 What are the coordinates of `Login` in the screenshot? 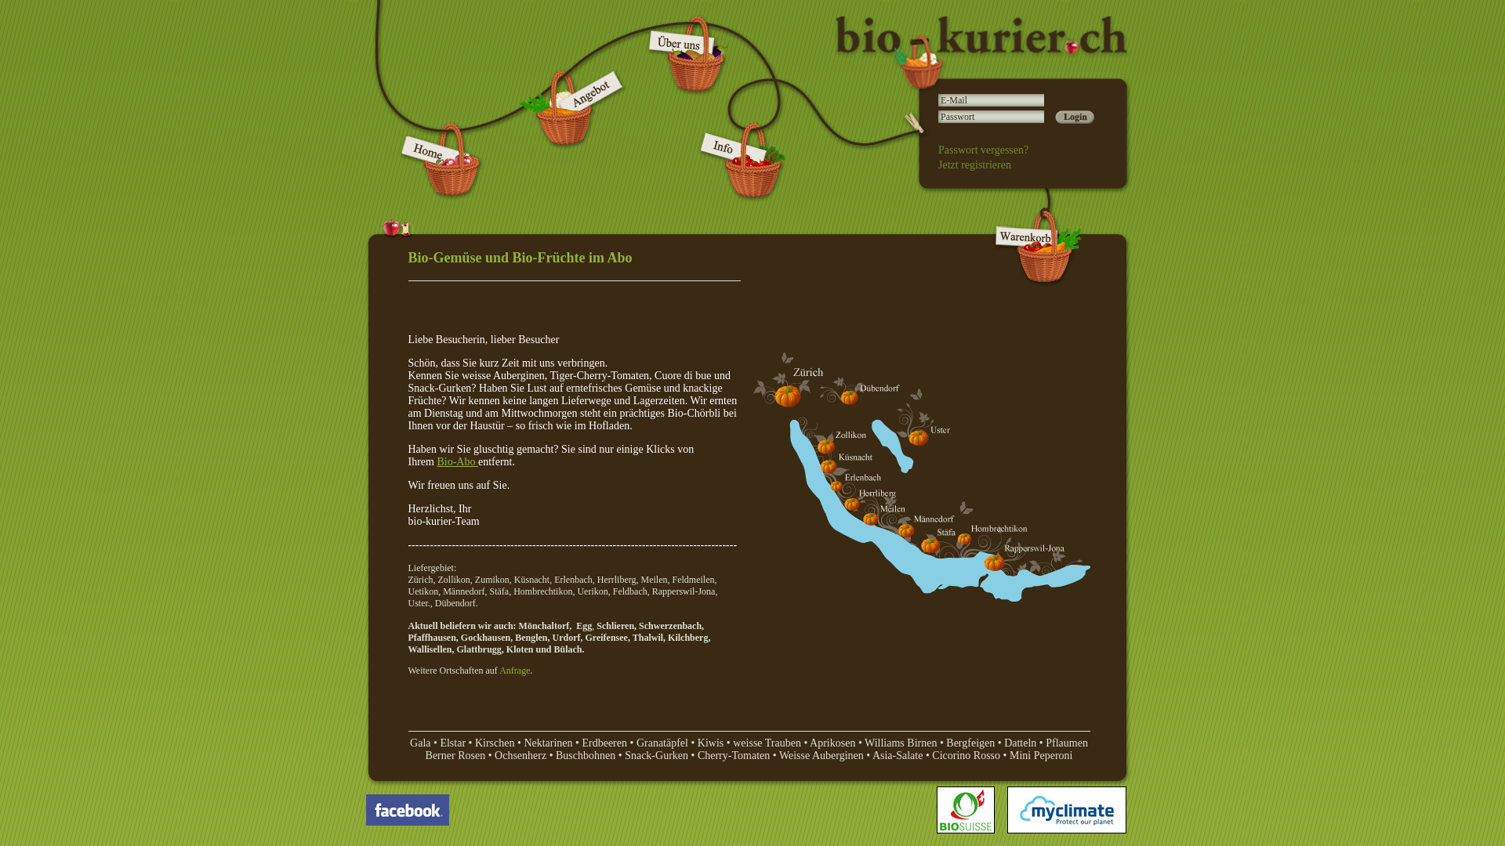 It's located at (1075, 117).